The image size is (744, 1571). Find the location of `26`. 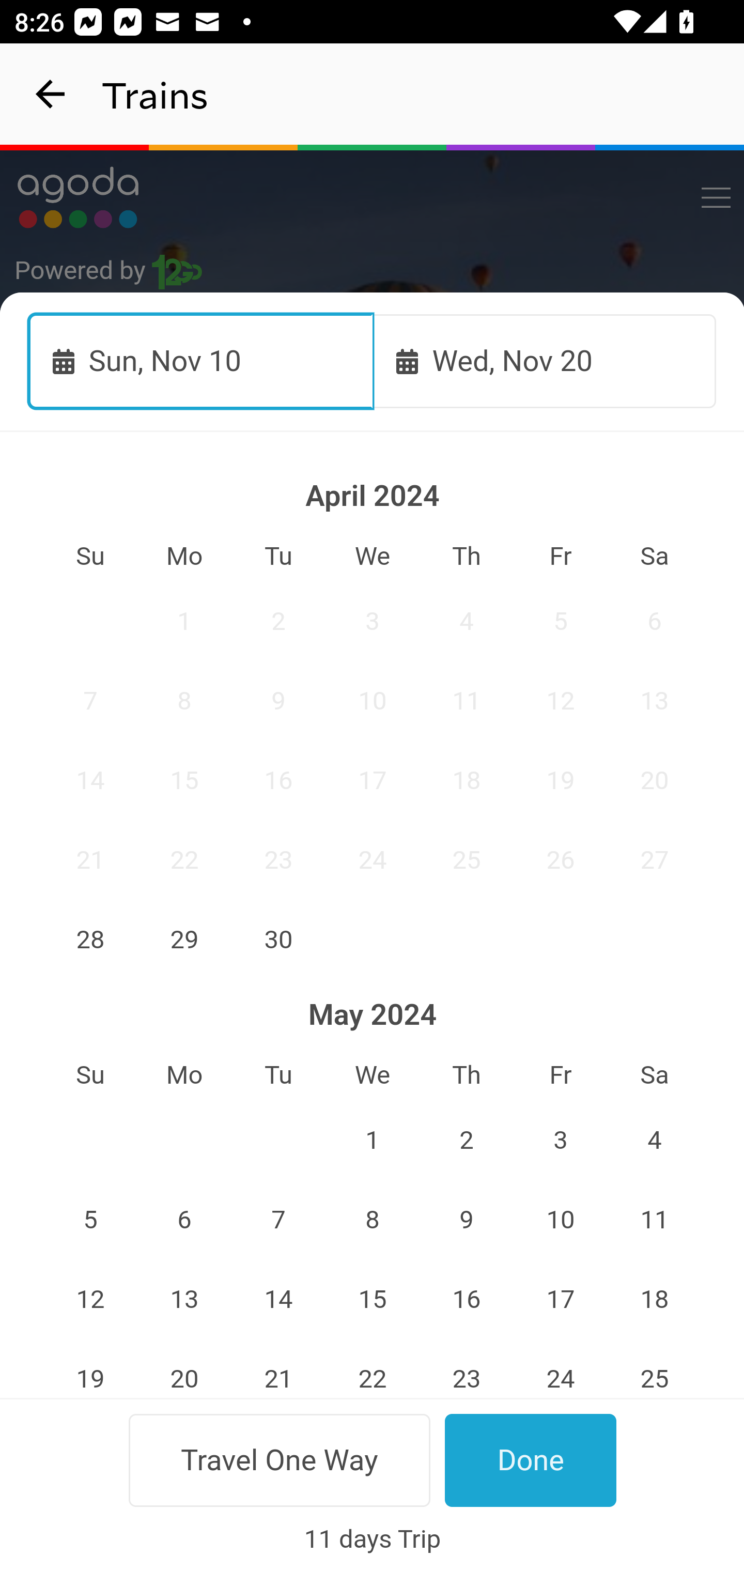

26 is located at coordinates (560, 860).